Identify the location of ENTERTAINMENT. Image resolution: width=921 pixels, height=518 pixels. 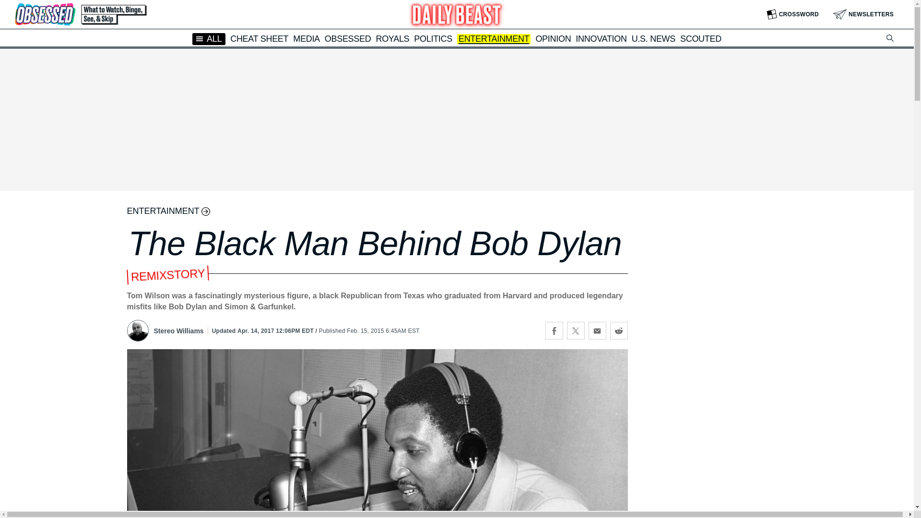
(494, 39).